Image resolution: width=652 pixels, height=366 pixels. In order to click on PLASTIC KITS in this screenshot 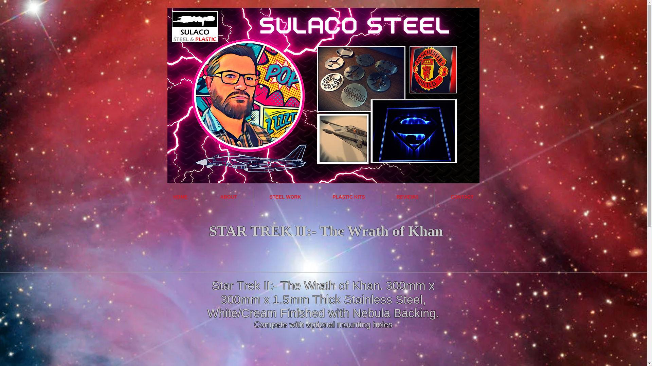, I will do `click(349, 197)`.